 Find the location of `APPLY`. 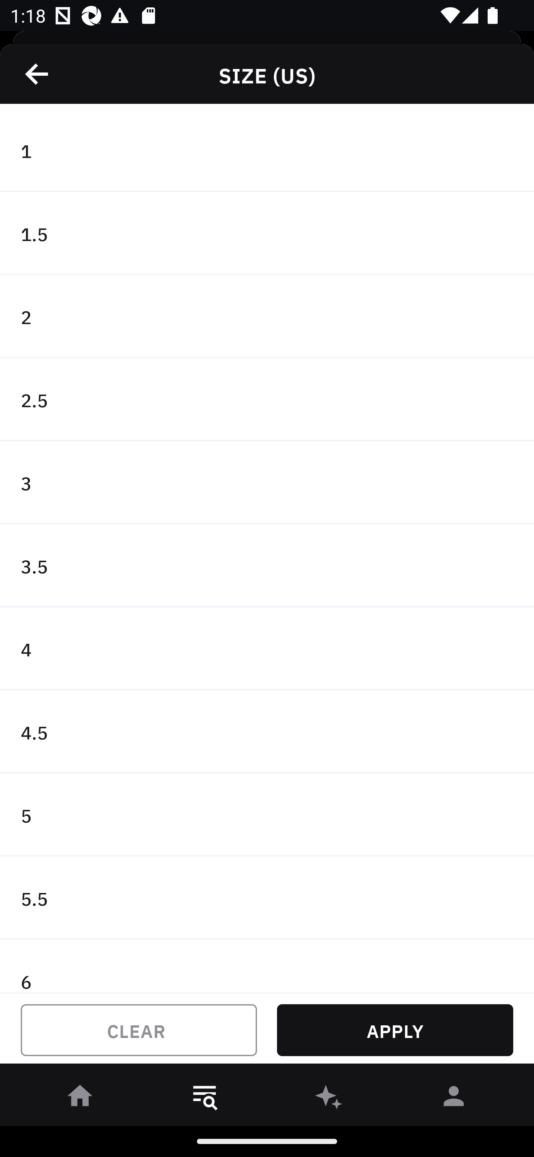

APPLY is located at coordinates (395, 1030).